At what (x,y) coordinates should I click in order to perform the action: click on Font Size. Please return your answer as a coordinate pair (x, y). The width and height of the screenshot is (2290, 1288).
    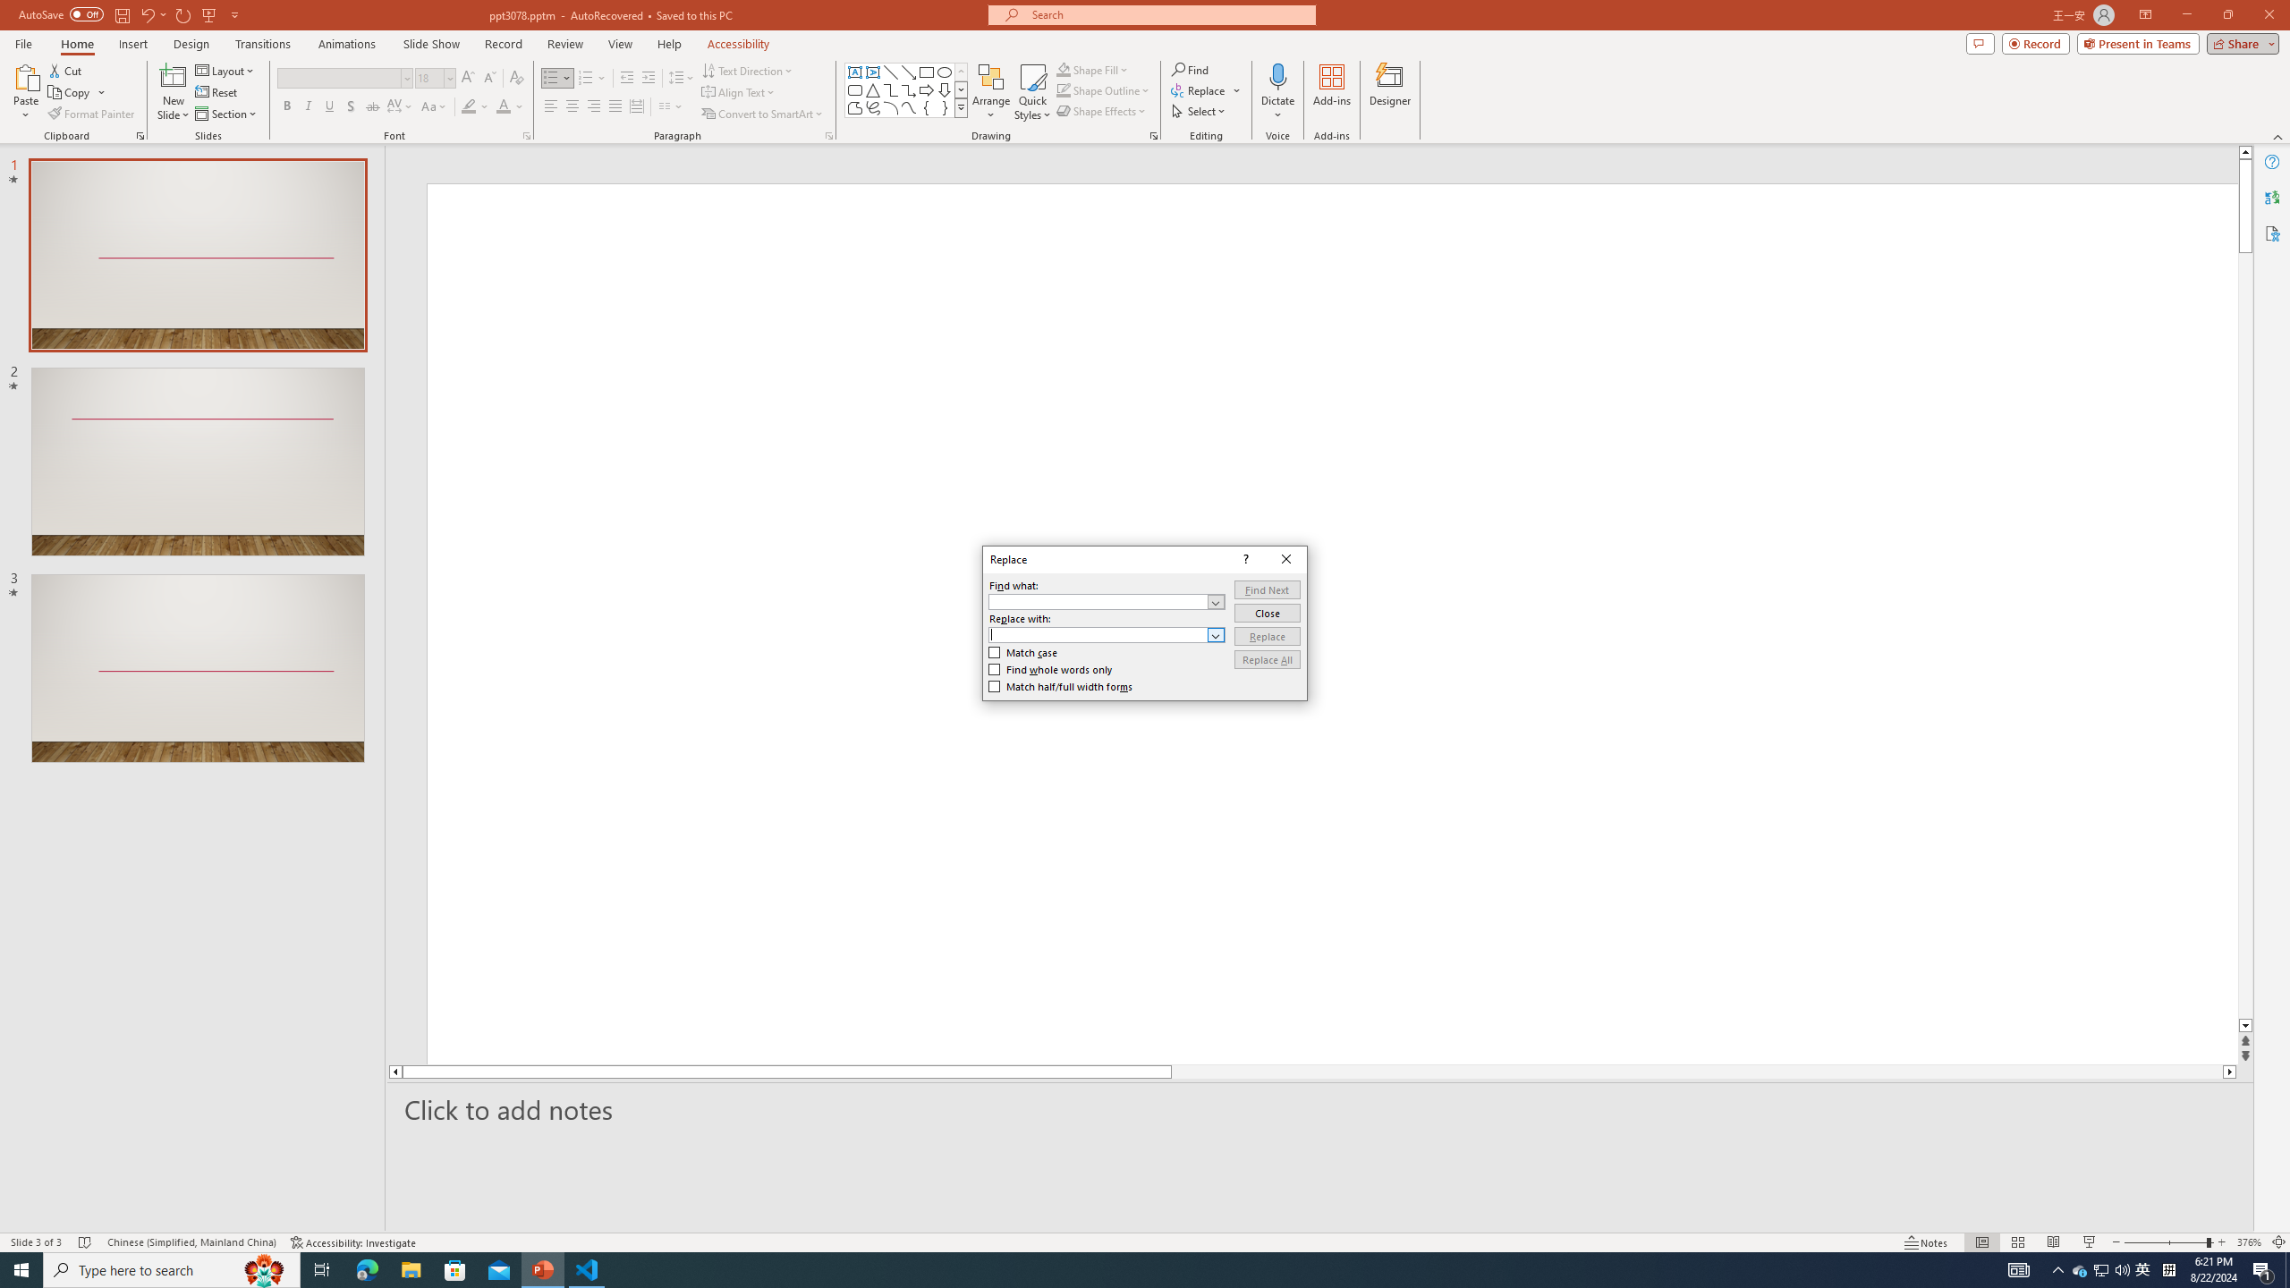
    Looking at the image, I should click on (2143, 1270).